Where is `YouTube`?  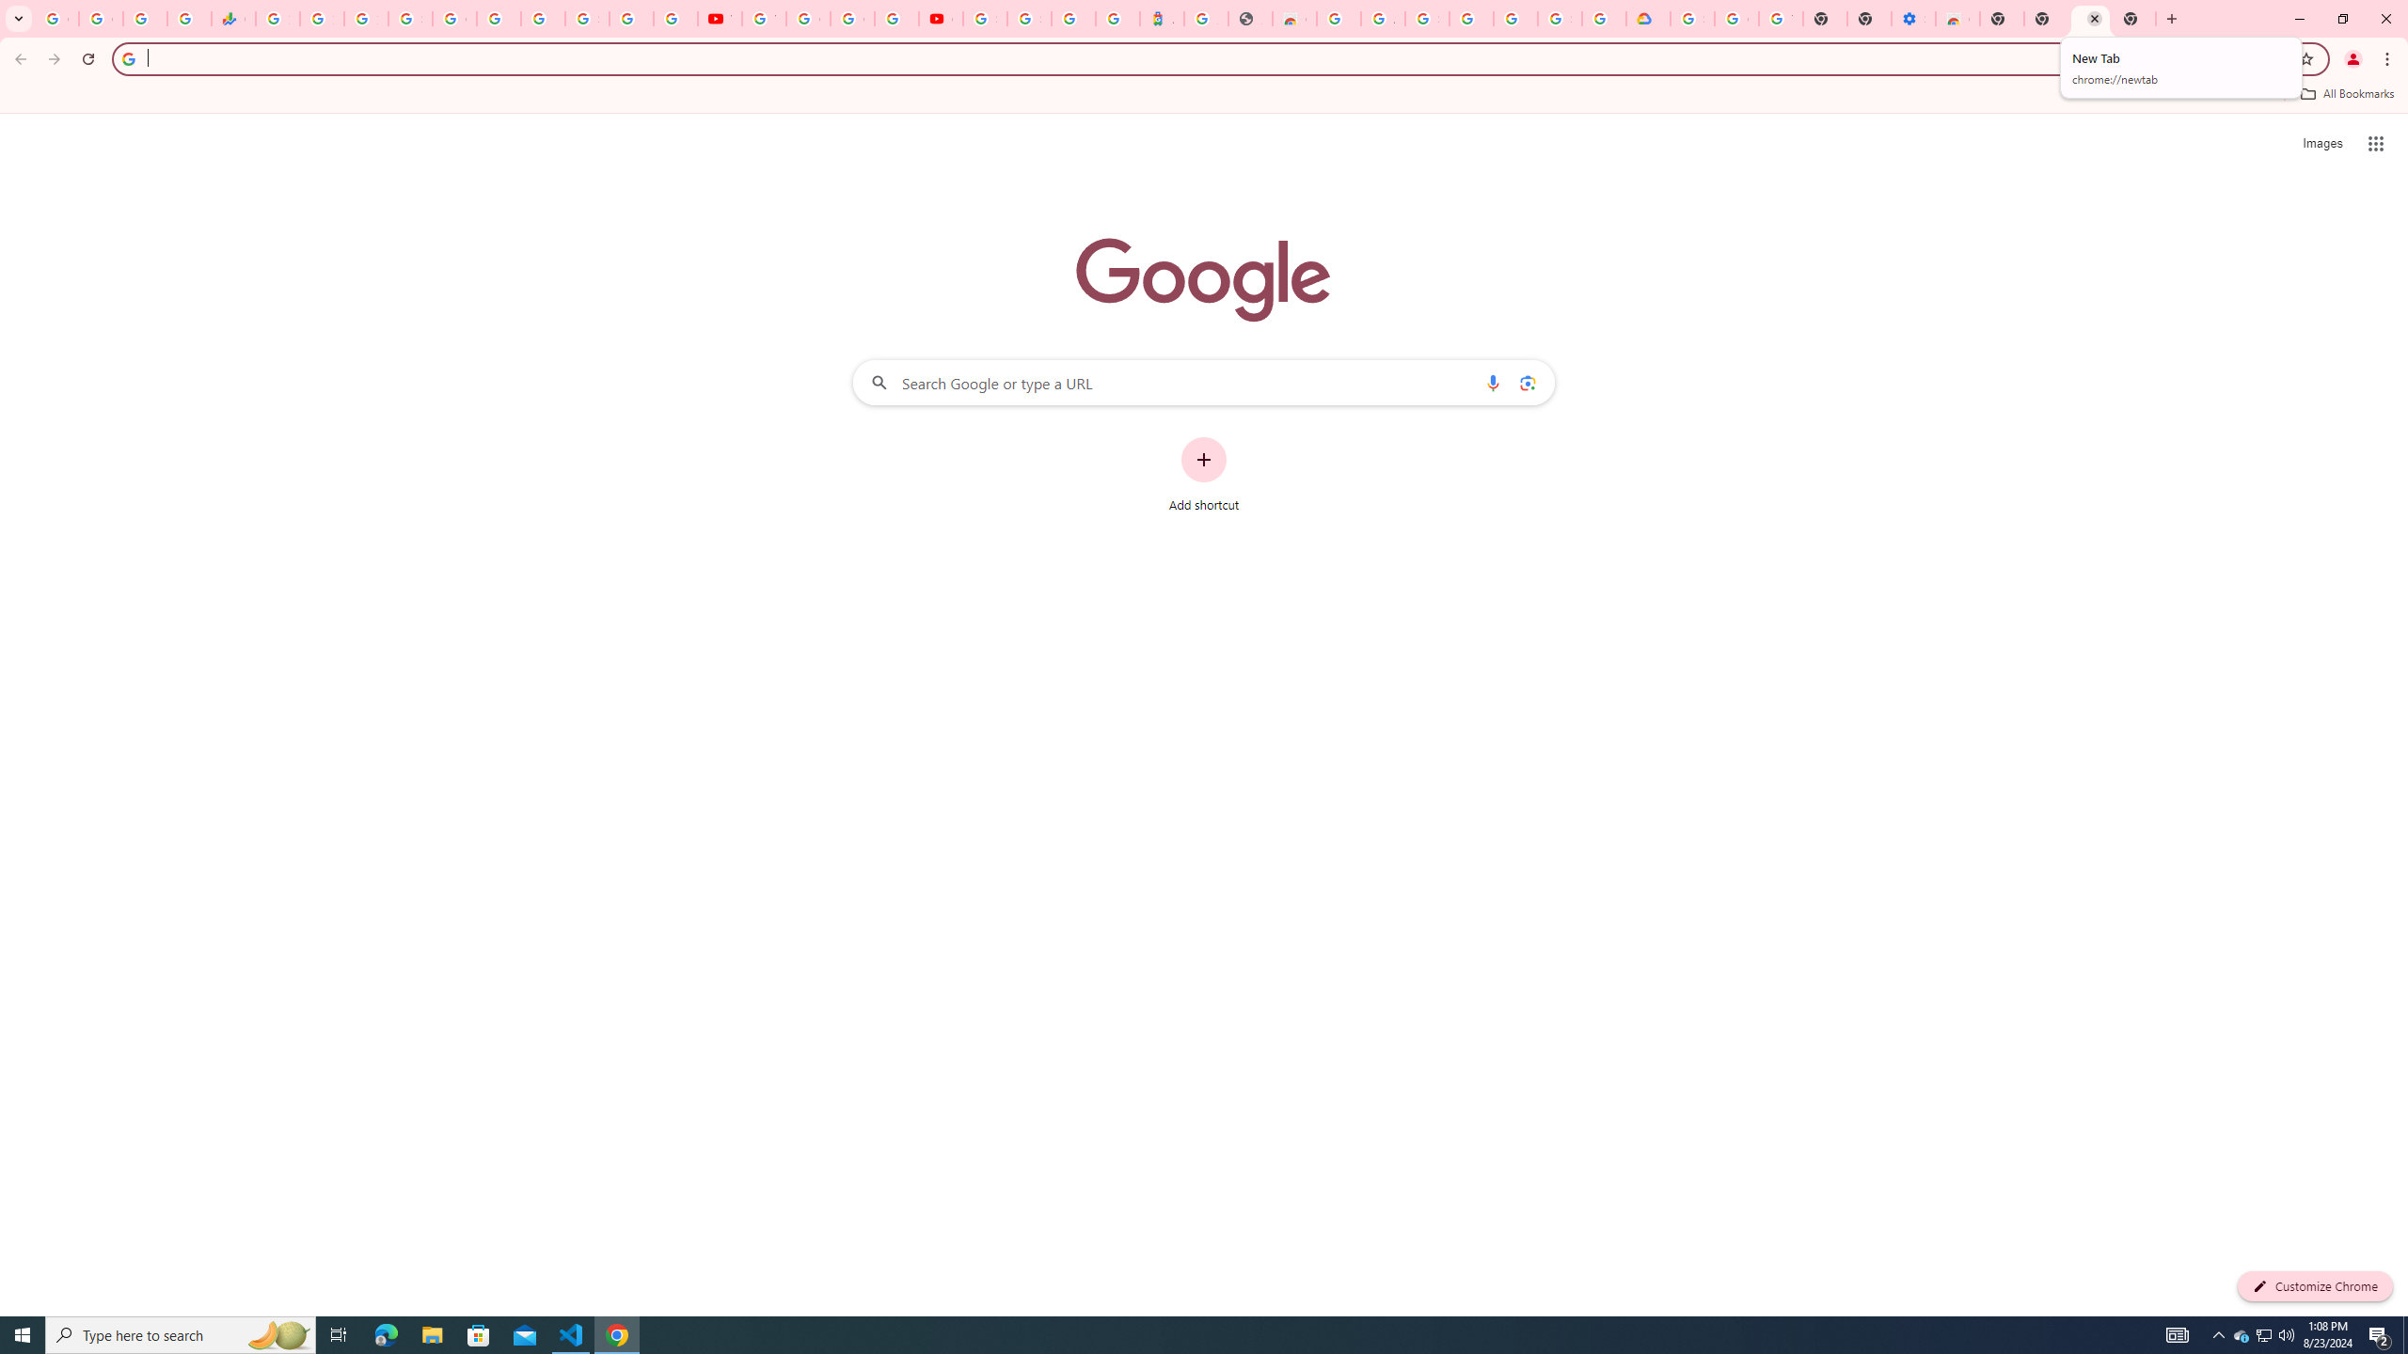 YouTube is located at coordinates (764, 19).